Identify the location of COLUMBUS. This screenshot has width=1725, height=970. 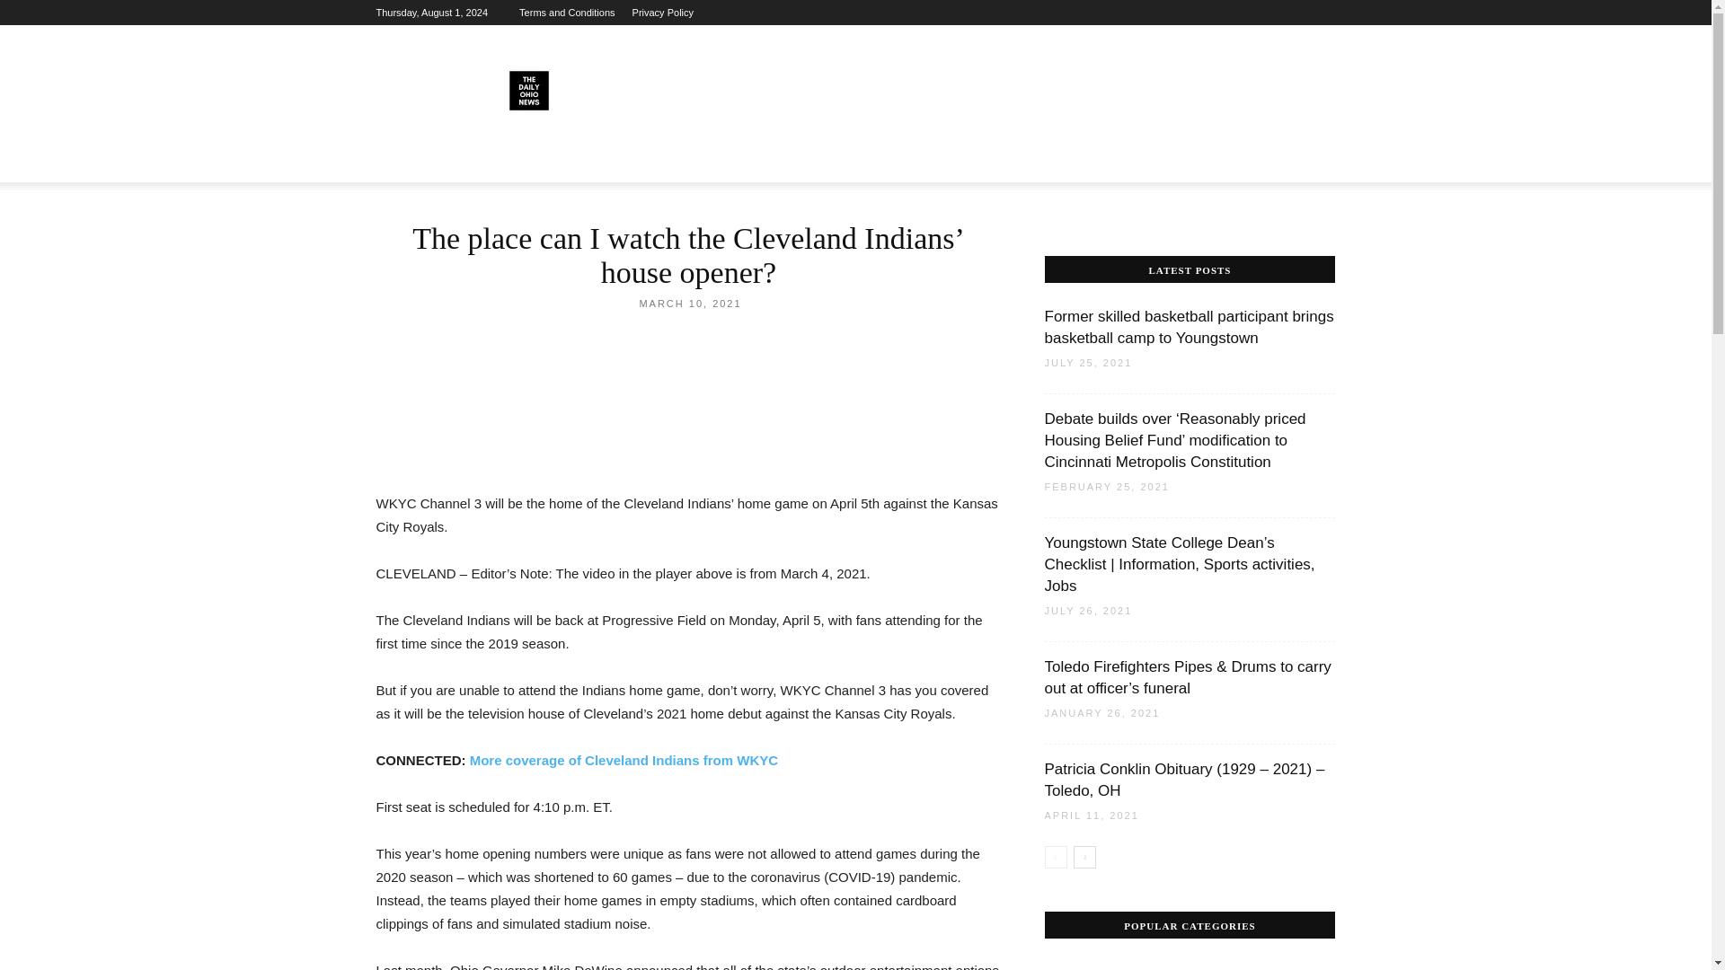
(652, 161).